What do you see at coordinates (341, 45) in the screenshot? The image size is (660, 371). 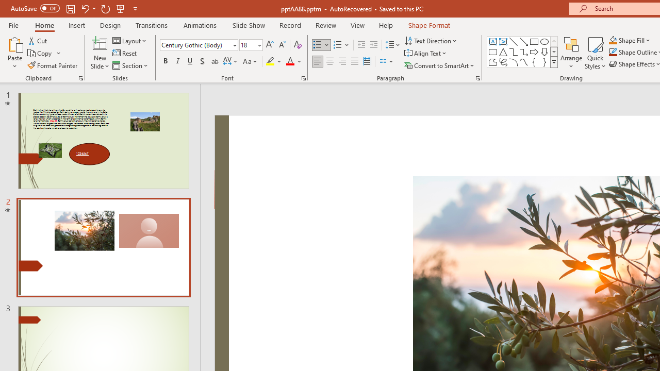 I see `Numbering` at bounding box center [341, 45].